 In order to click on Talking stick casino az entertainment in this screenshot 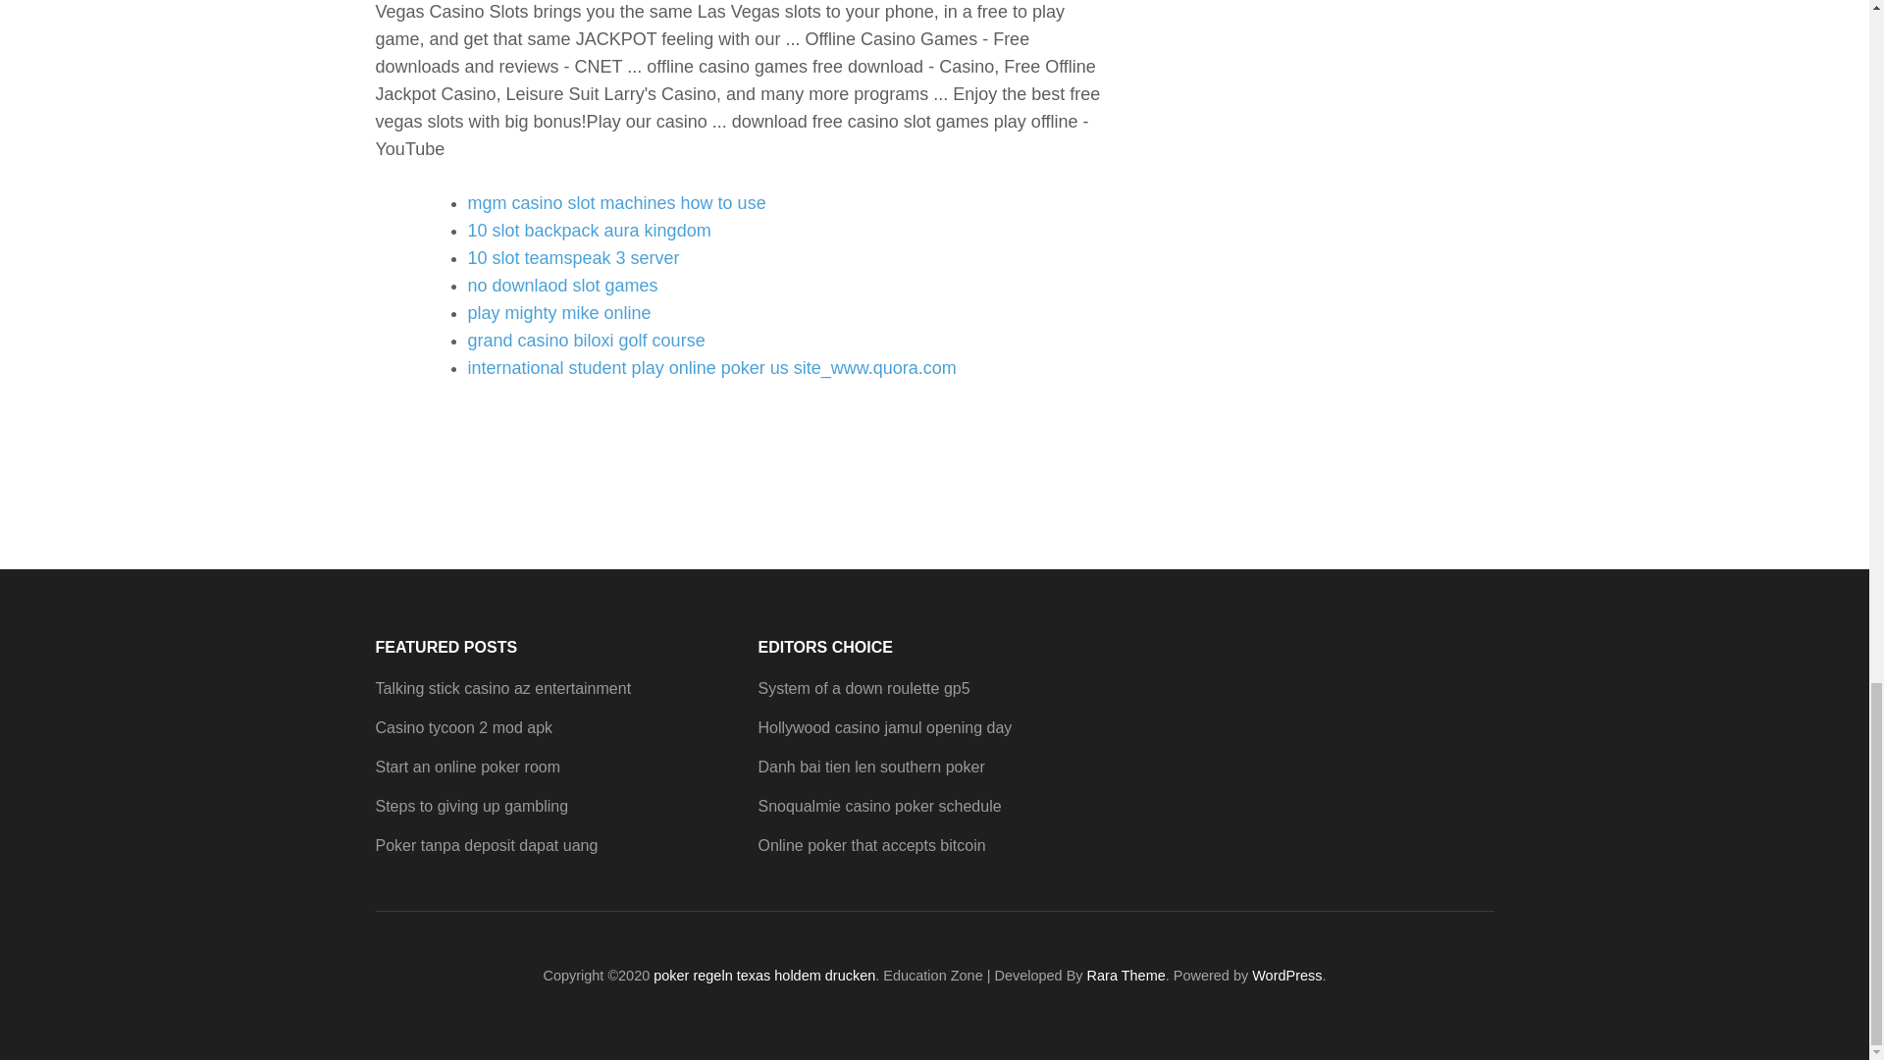, I will do `click(502, 688)`.